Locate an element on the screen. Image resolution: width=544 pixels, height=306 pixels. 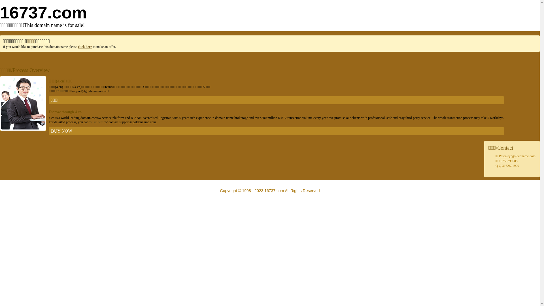
BUY NOW is located at coordinates (277, 131).